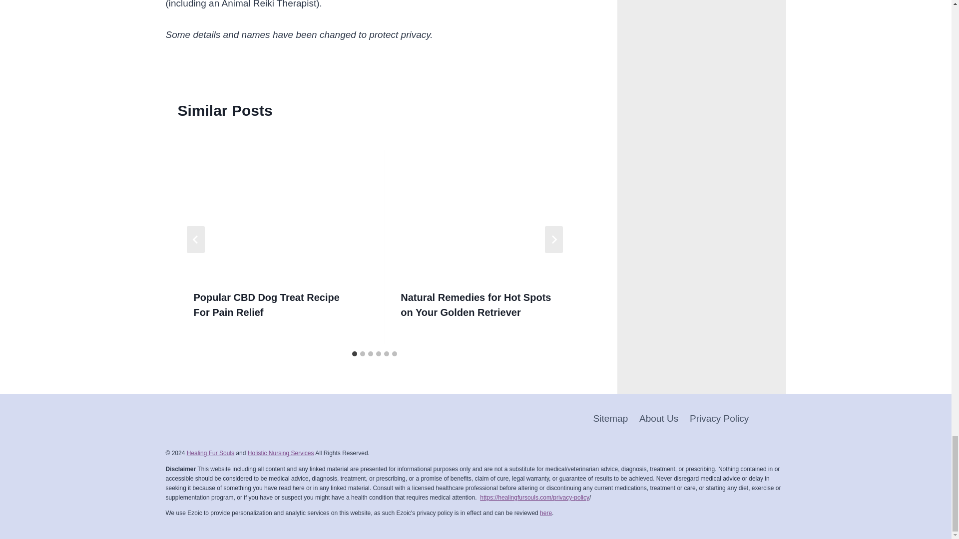 The height and width of the screenshot is (539, 959). Describe the element at coordinates (478, 204) in the screenshot. I see `Natural Remedies for Hot Spots on Your Golden Retriever` at that location.